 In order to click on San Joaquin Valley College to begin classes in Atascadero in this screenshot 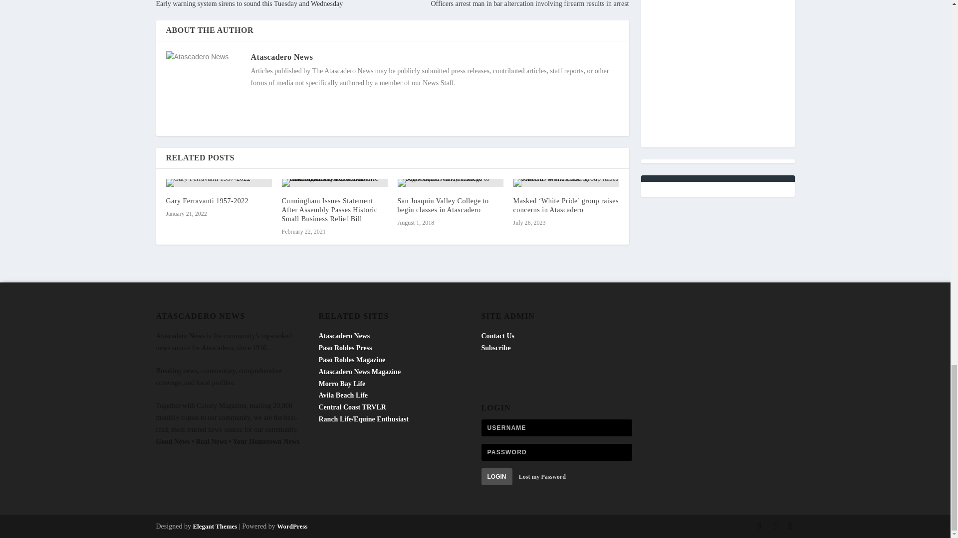, I will do `click(443, 205)`.